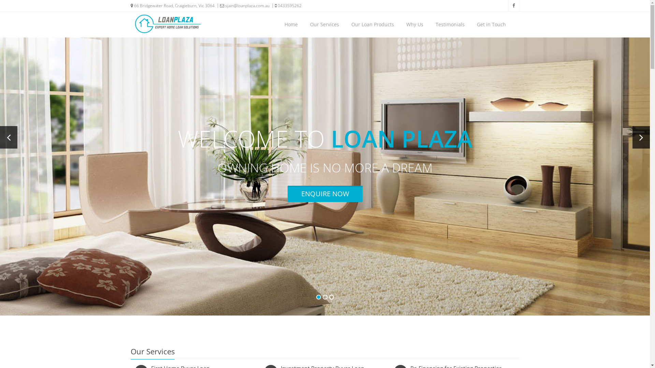 The width and height of the screenshot is (655, 368). What do you see at coordinates (513, 5) in the screenshot?
I see `Facebook` at bounding box center [513, 5].